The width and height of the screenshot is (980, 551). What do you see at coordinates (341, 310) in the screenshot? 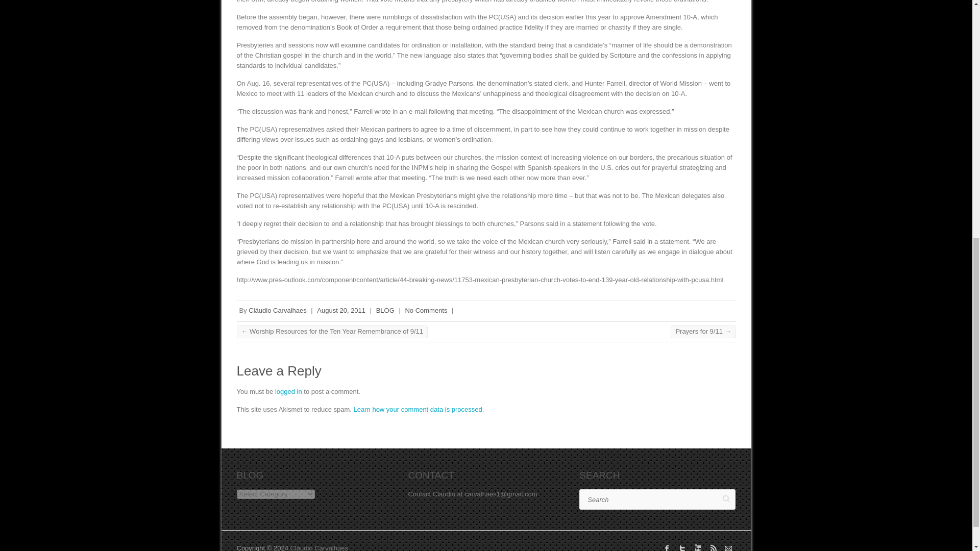
I see `5:39 am` at bounding box center [341, 310].